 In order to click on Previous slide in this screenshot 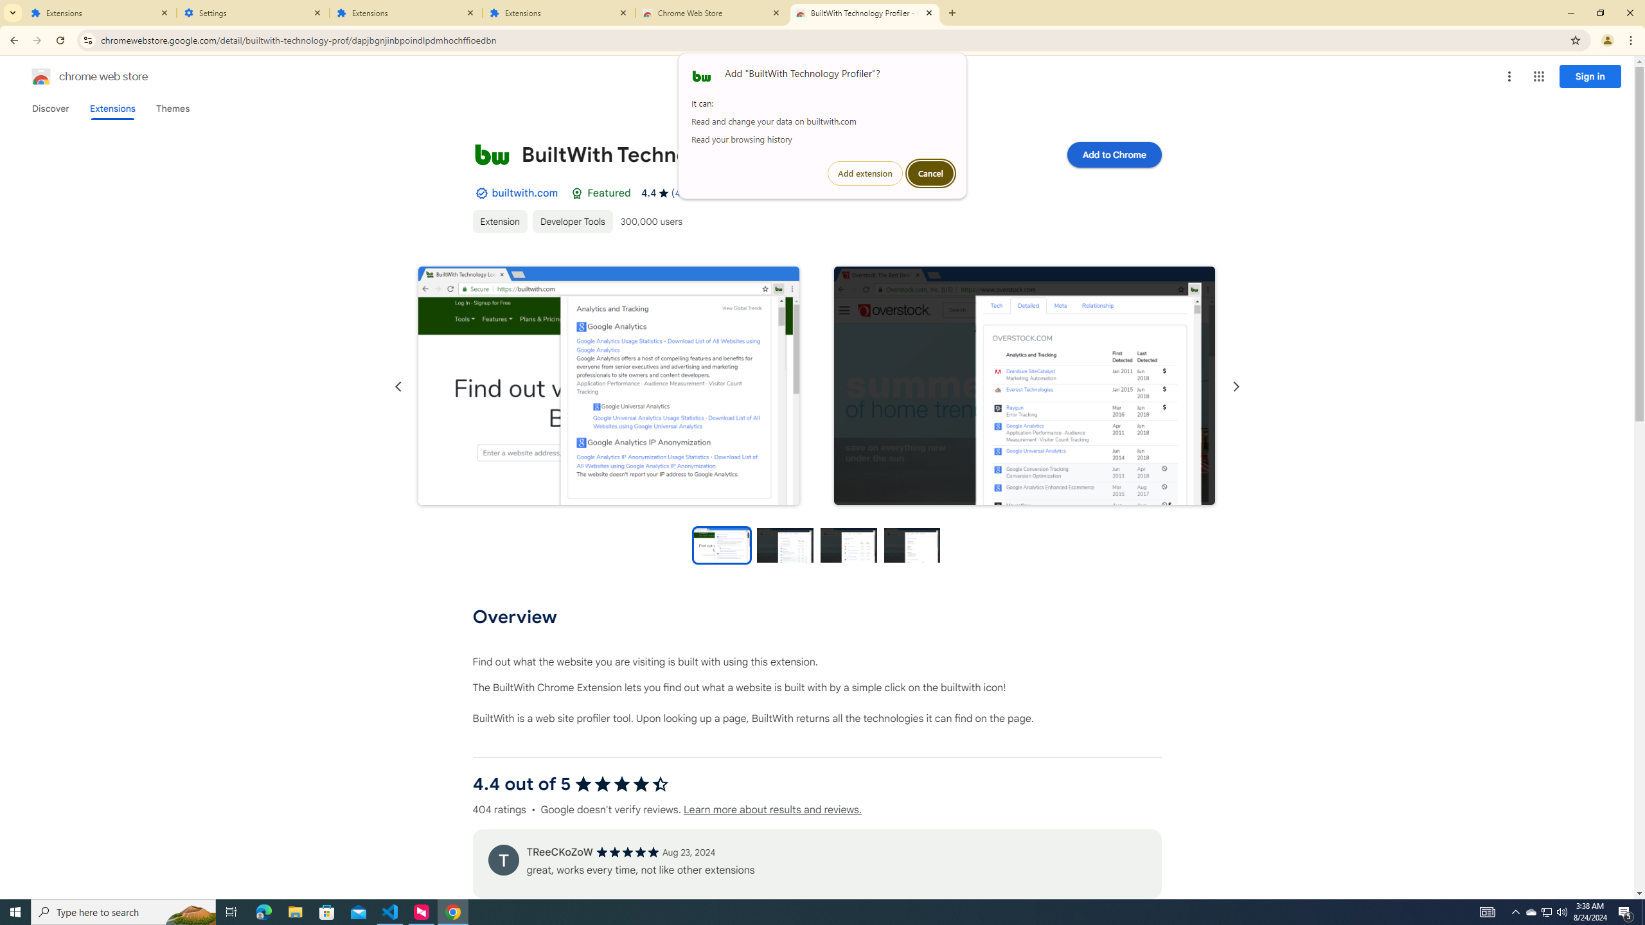, I will do `click(398, 387)`.